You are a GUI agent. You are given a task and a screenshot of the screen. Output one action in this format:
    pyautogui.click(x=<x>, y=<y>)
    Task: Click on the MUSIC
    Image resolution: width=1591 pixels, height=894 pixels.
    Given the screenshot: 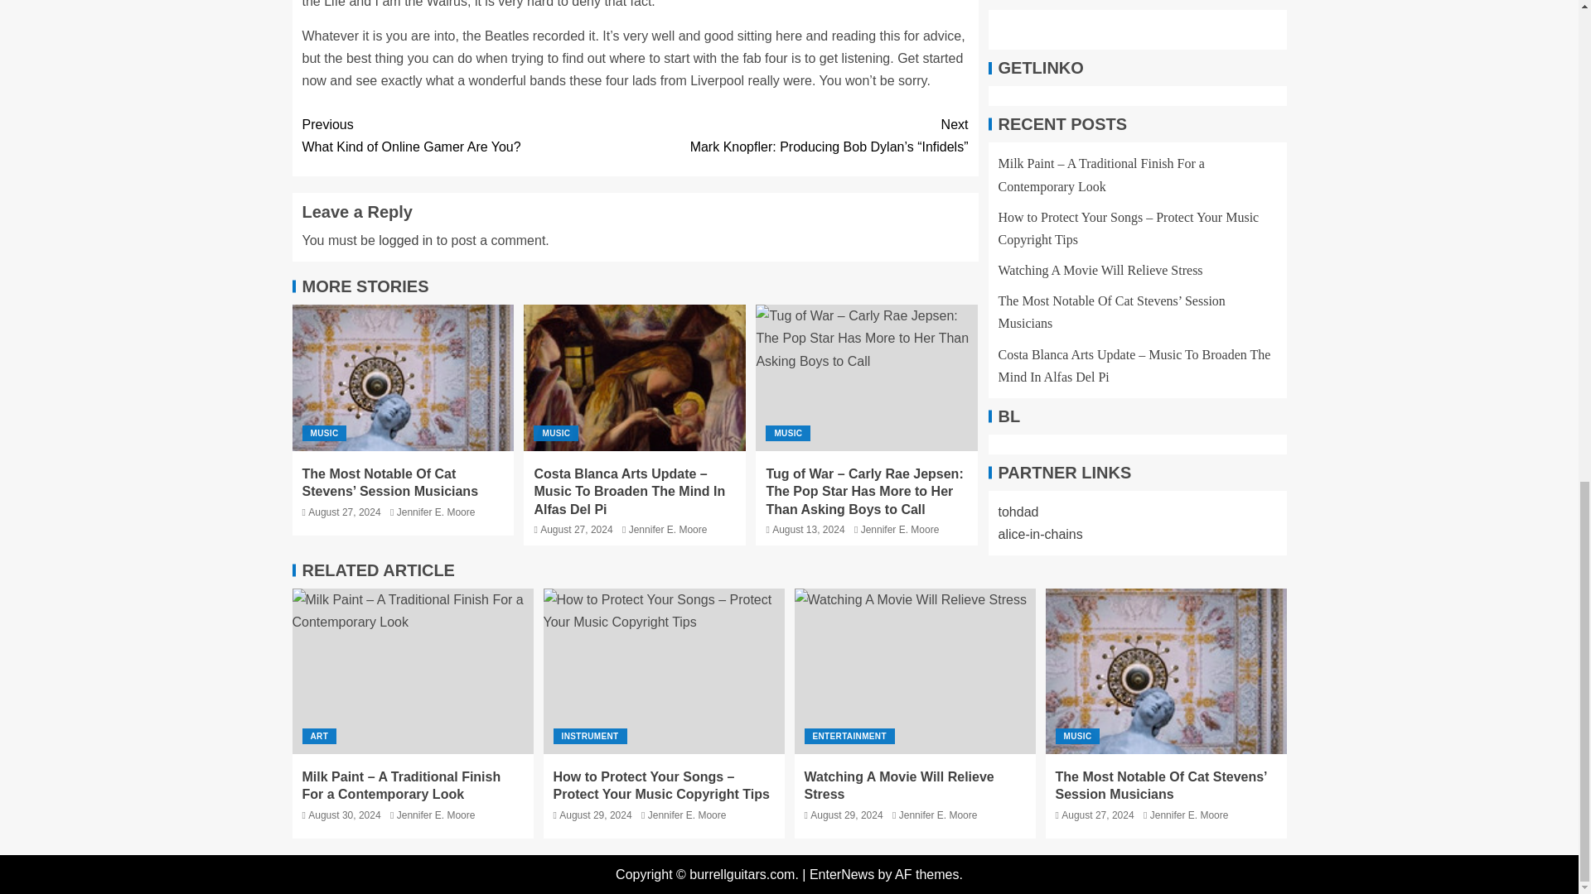 What is the action you would take?
    pyautogui.click(x=468, y=136)
    